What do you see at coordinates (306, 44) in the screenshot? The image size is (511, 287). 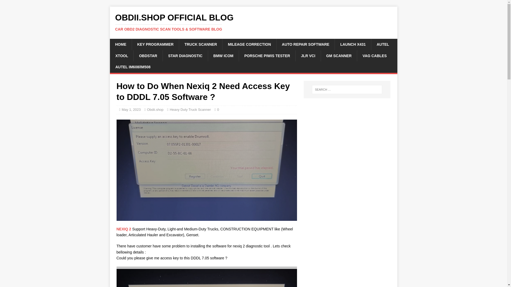 I see `AUTO REPAIR SOFTWARE` at bounding box center [306, 44].